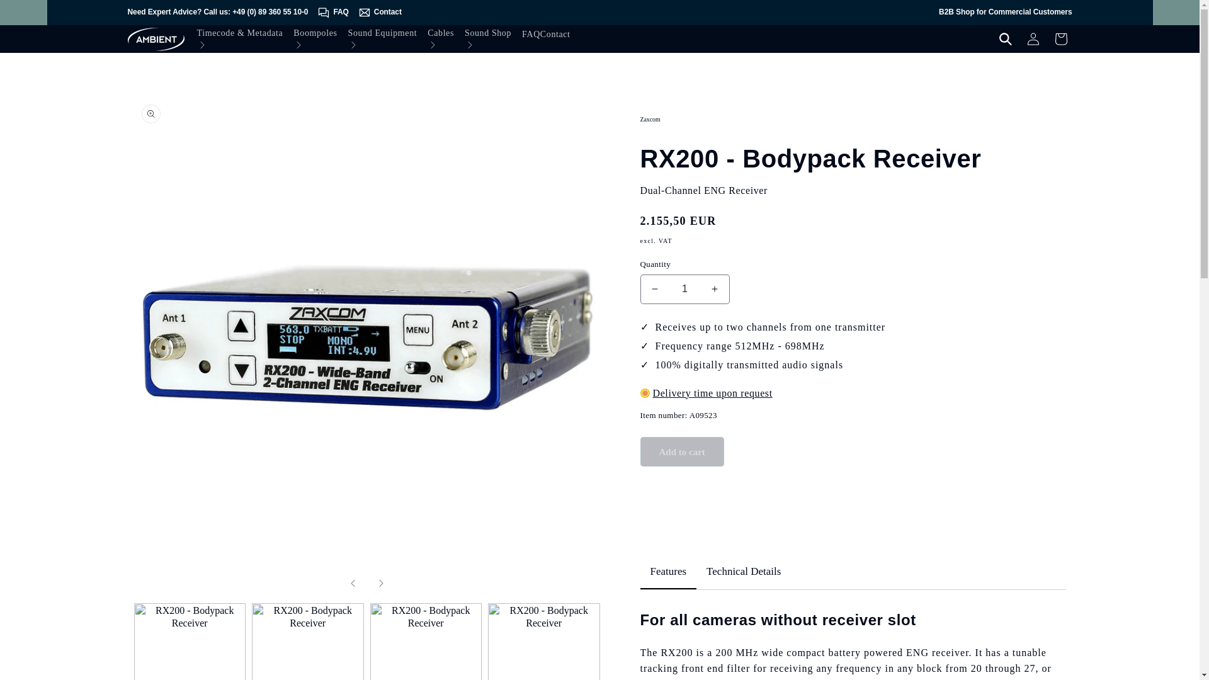  I want to click on Contact, so click(379, 13).